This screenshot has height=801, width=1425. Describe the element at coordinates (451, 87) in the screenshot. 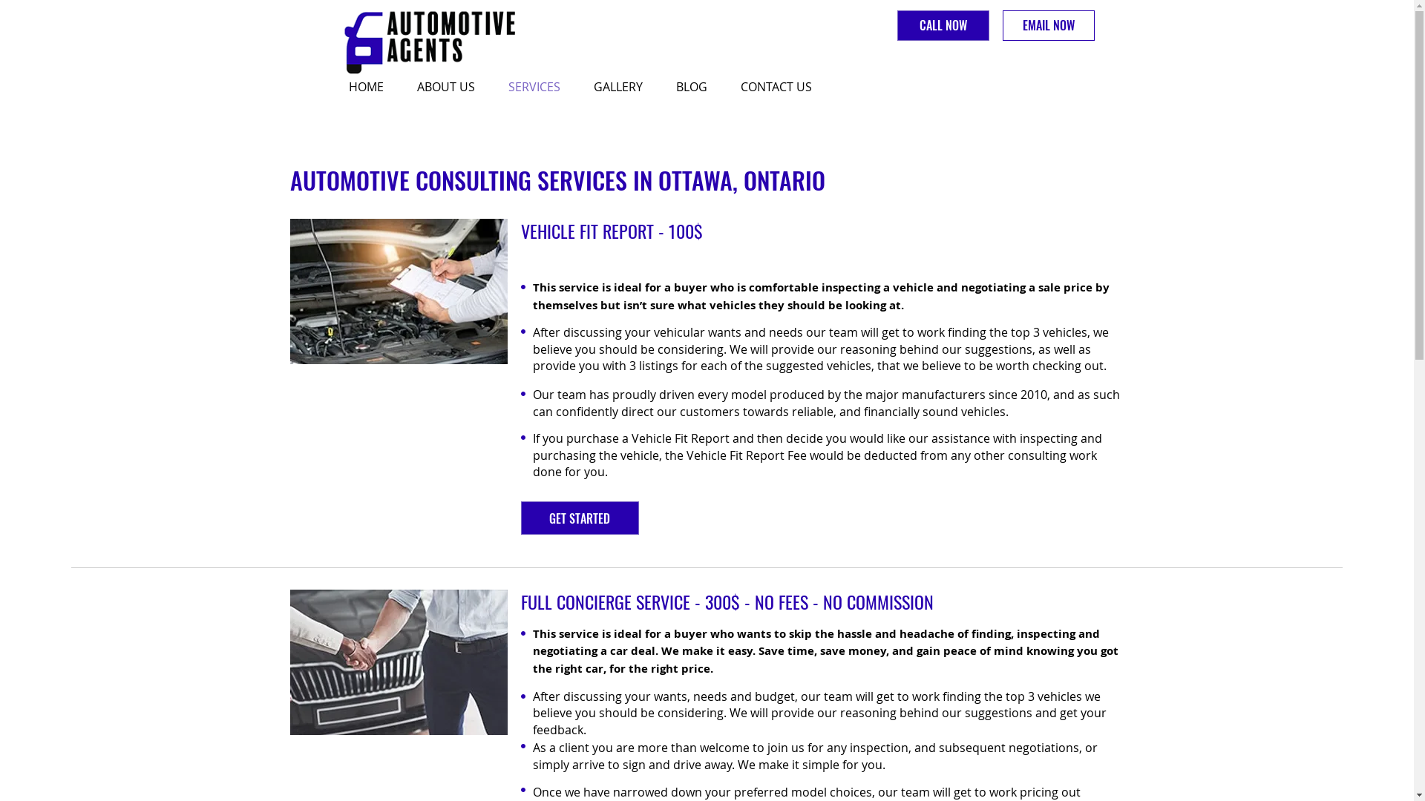

I see `ABOUT US` at that location.